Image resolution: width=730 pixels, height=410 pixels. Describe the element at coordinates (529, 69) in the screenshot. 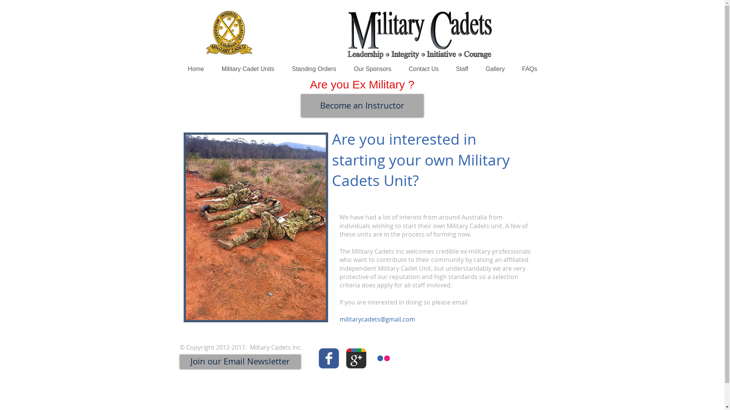

I see `FAQs` at that location.